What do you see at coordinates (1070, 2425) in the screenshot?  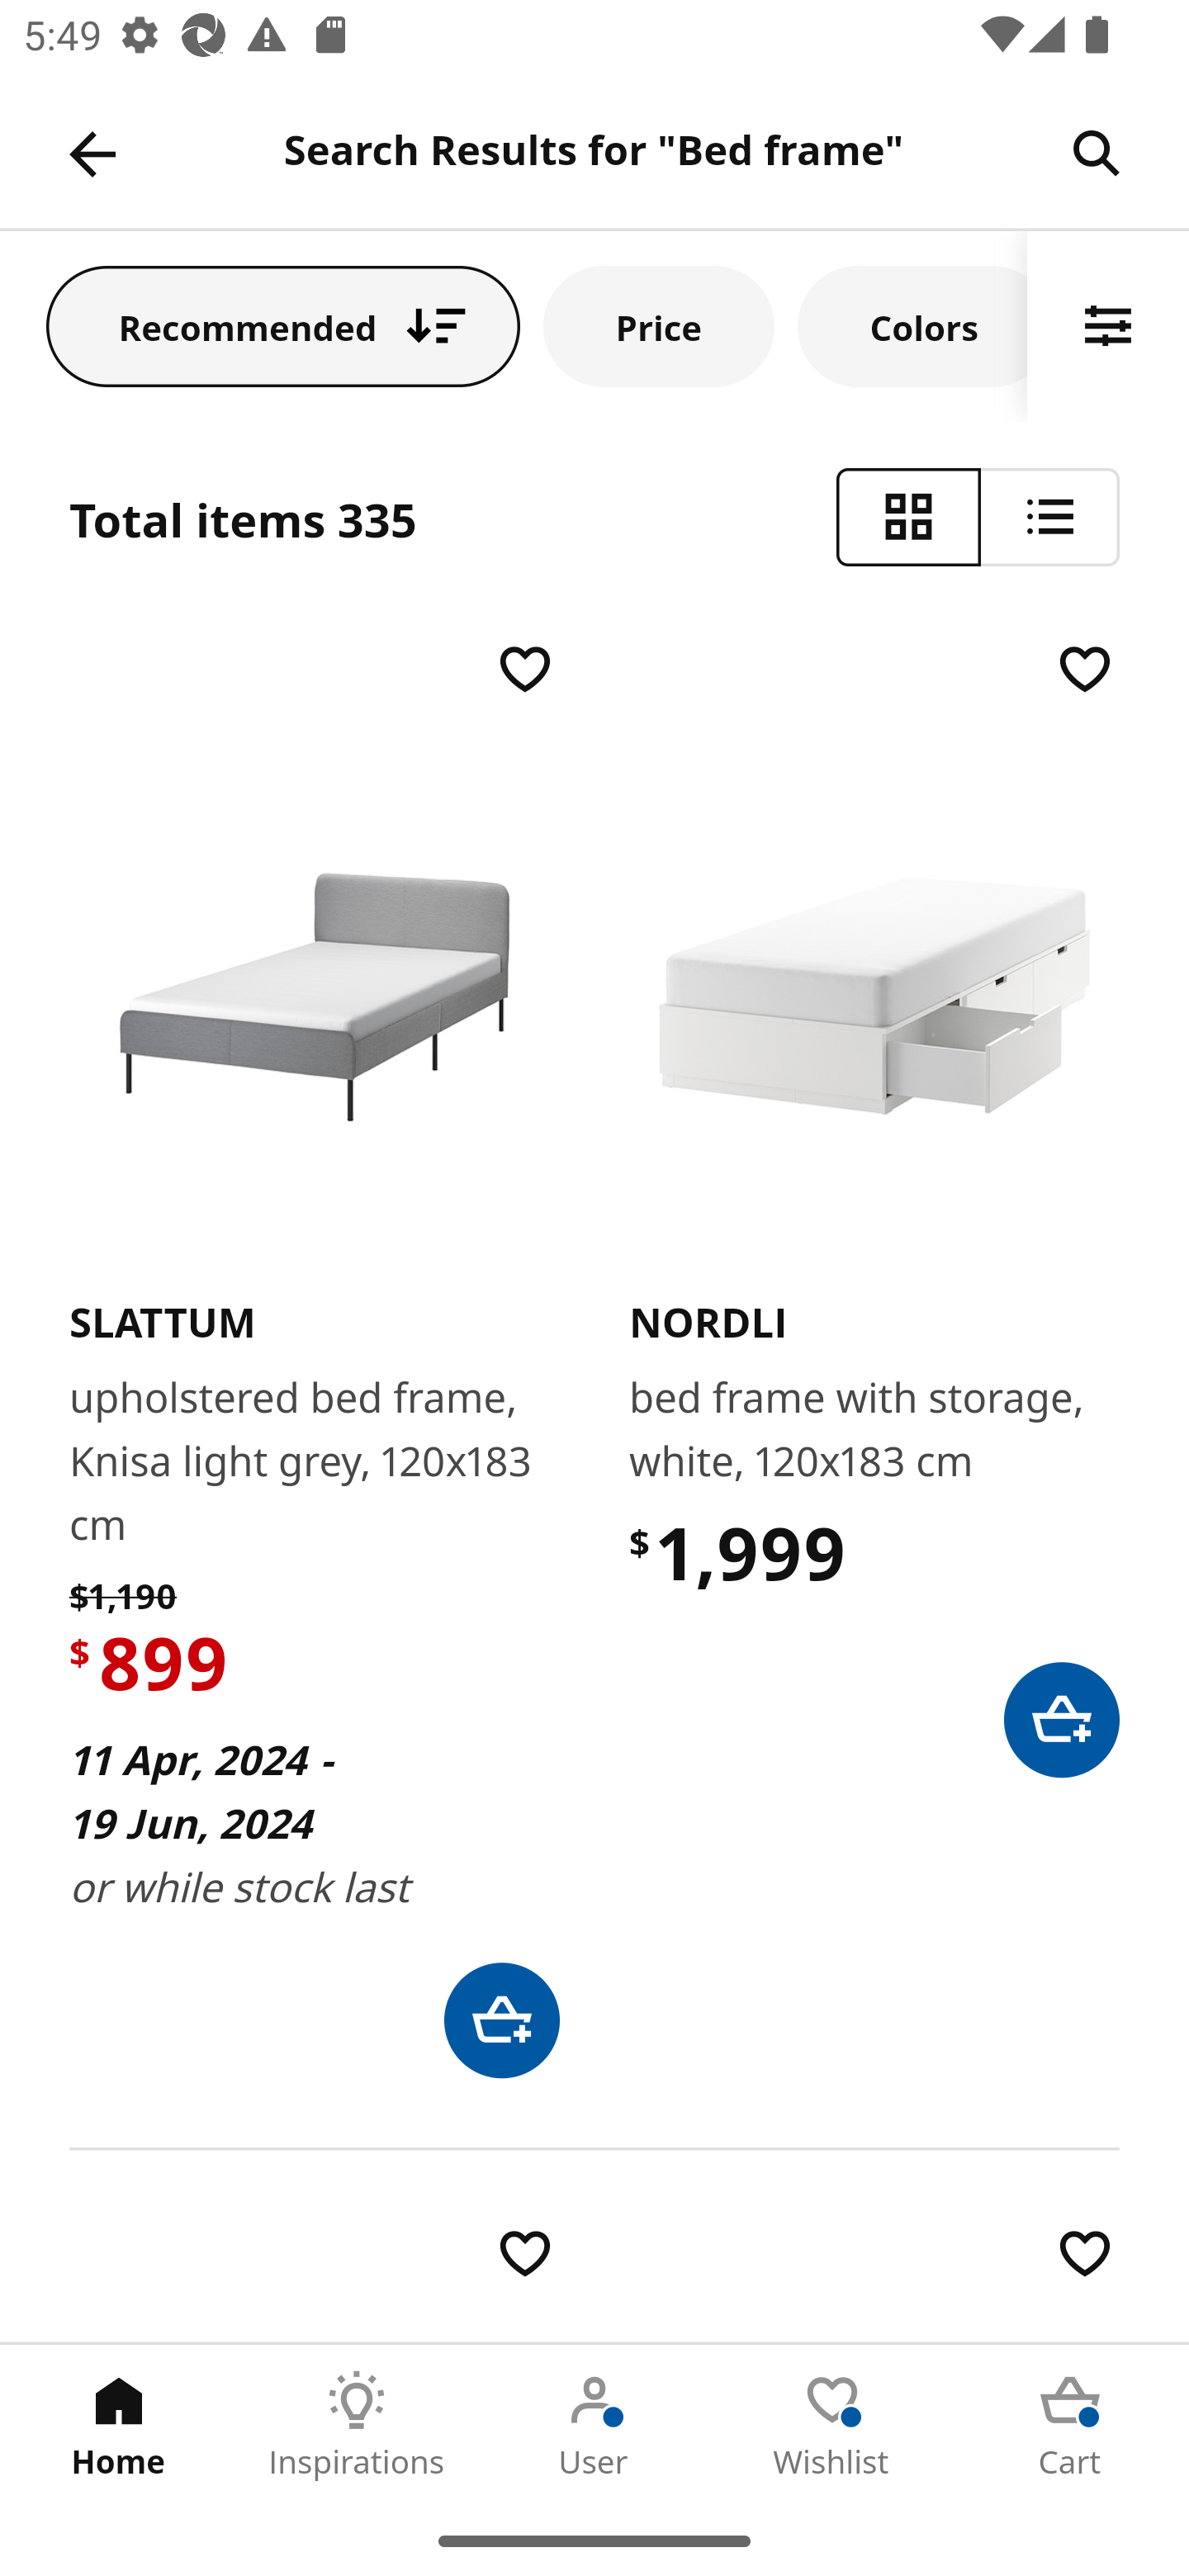 I see `Cart
Tab 5 of 5` at bounding box center [1070, 2425].